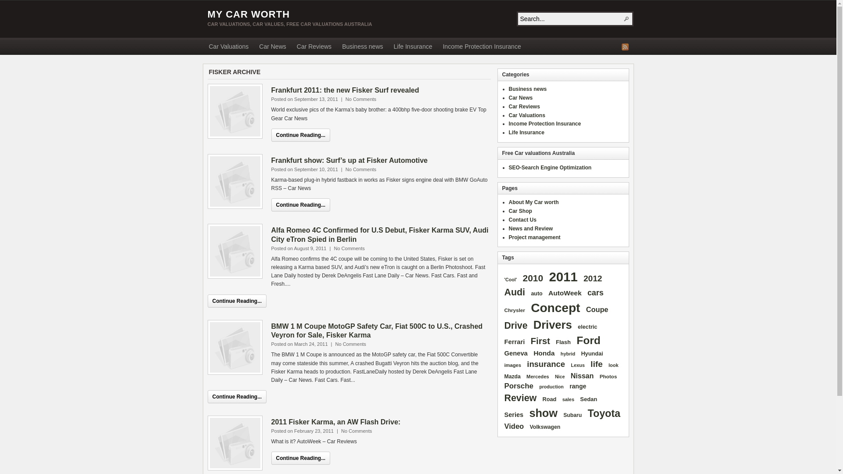 The image size is (843, 474). What do you see at coordinates (604, 414) in the screenshot?
I see `Toyota` at bounding box center [604, 414].